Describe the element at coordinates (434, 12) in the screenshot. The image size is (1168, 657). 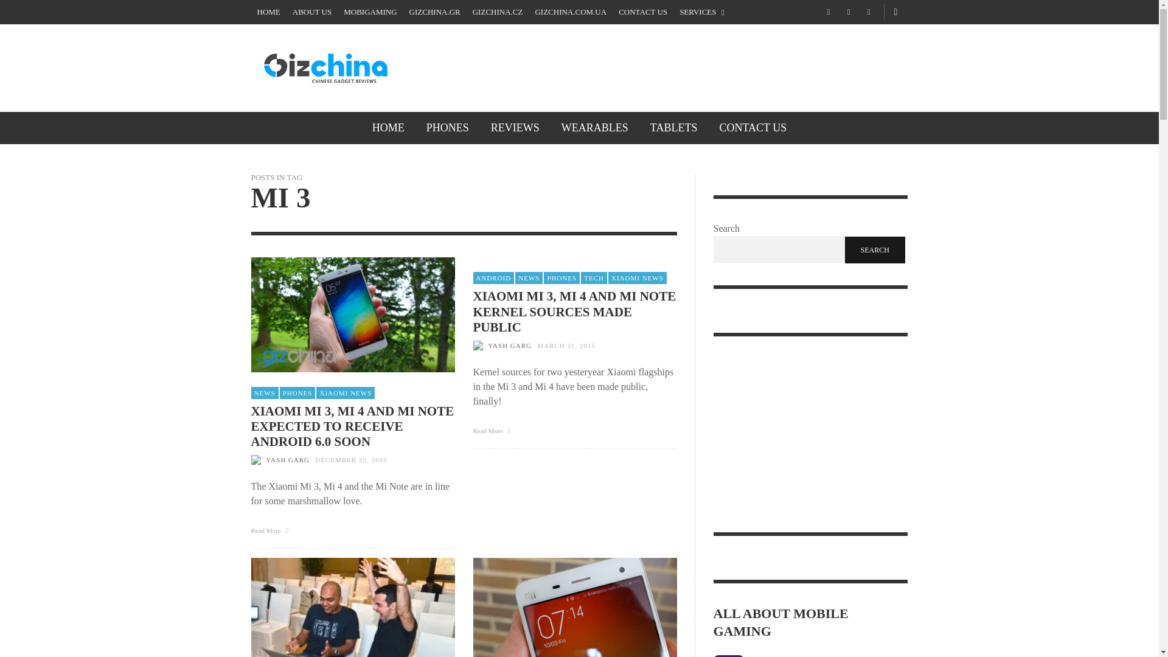
I see `GIZCHINA.GR` at that location.